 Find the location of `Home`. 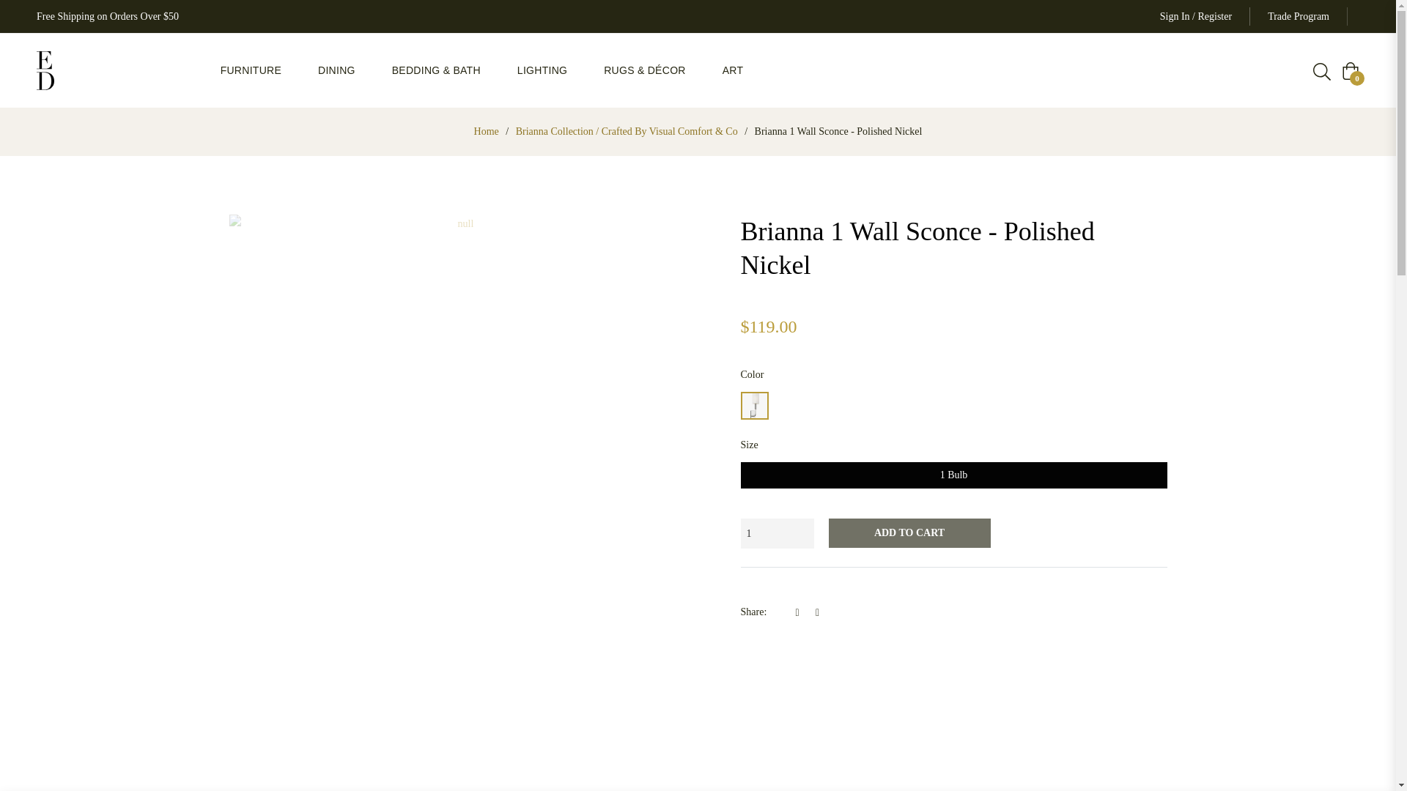

Home is located at coordinates (486, 132).